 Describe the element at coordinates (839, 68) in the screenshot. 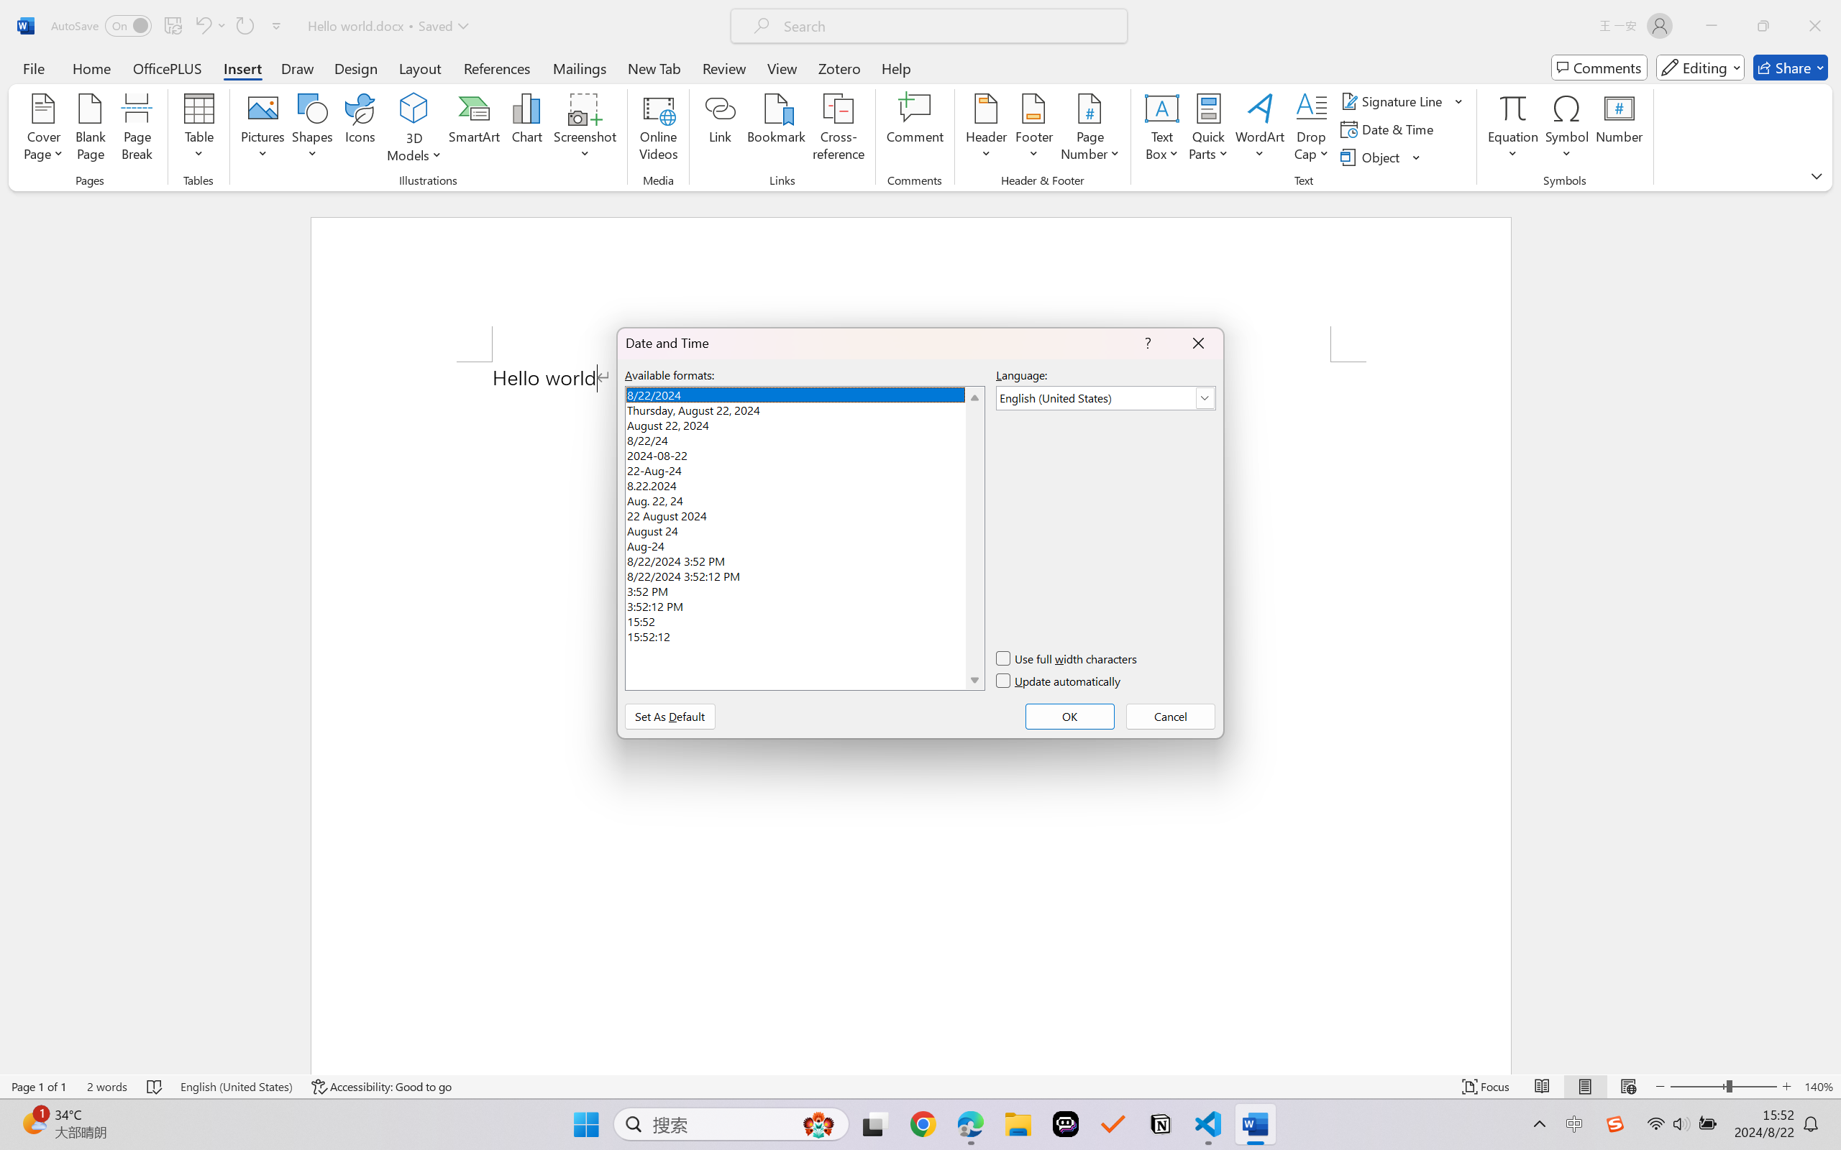

I see `Zotero` at that location.